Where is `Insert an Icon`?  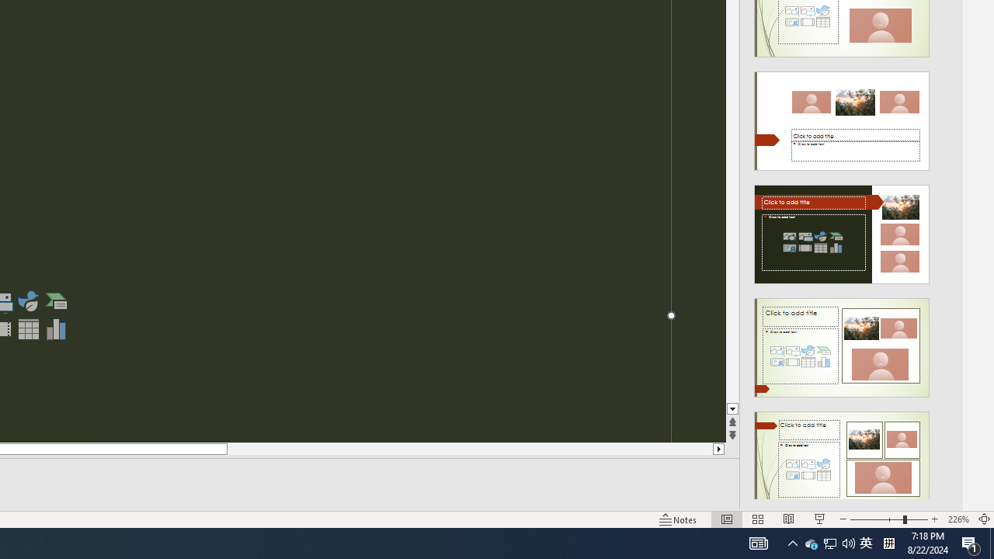 Insert an Icon is located at coordinates (28, 301).